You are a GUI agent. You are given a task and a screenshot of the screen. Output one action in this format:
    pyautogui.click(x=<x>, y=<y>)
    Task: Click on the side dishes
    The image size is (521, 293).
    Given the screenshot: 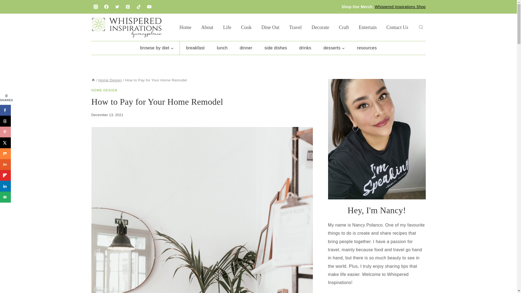 What is the action you would take?
    pyautogui.click(x=276, y=48)
    